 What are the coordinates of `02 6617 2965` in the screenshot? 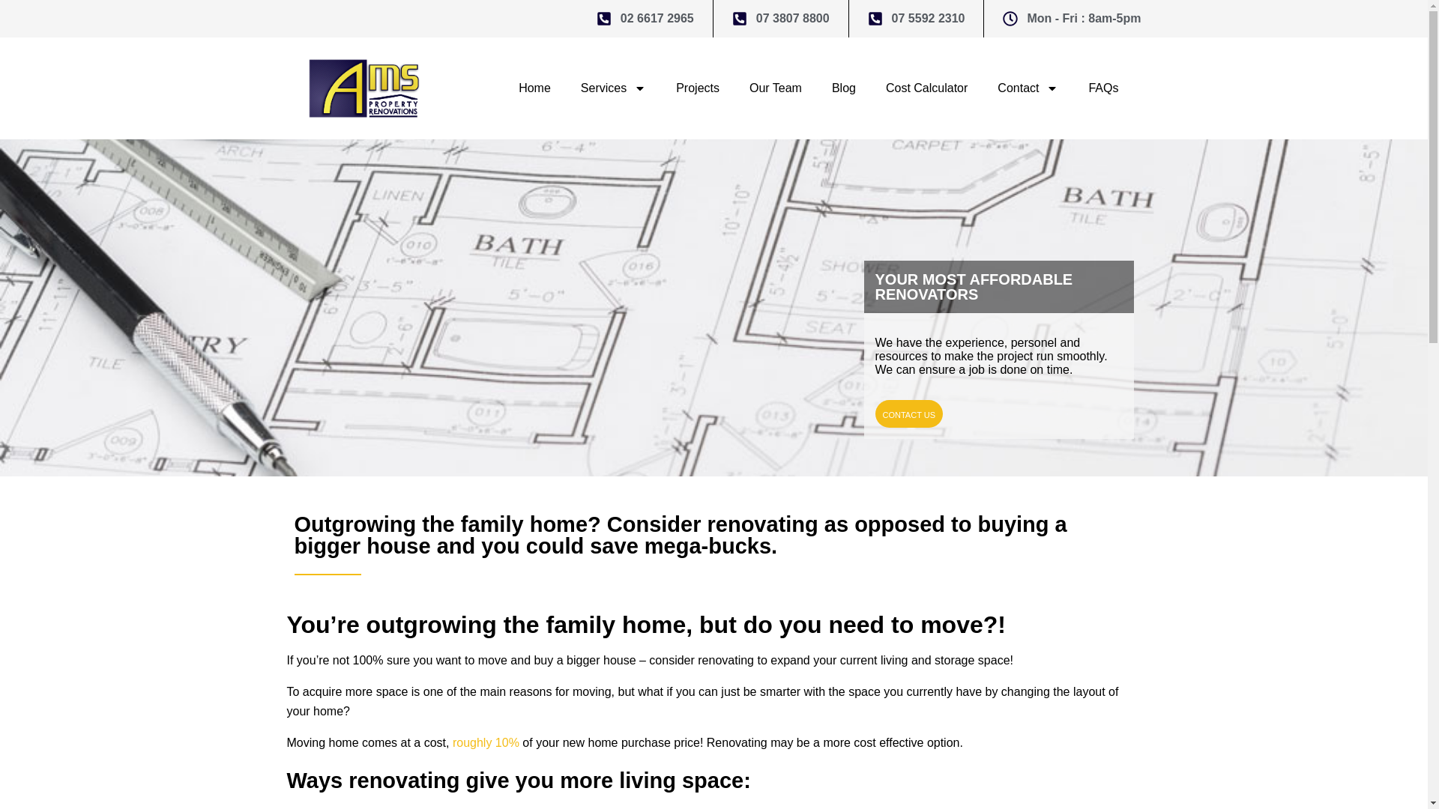 It's located at (645, 18).